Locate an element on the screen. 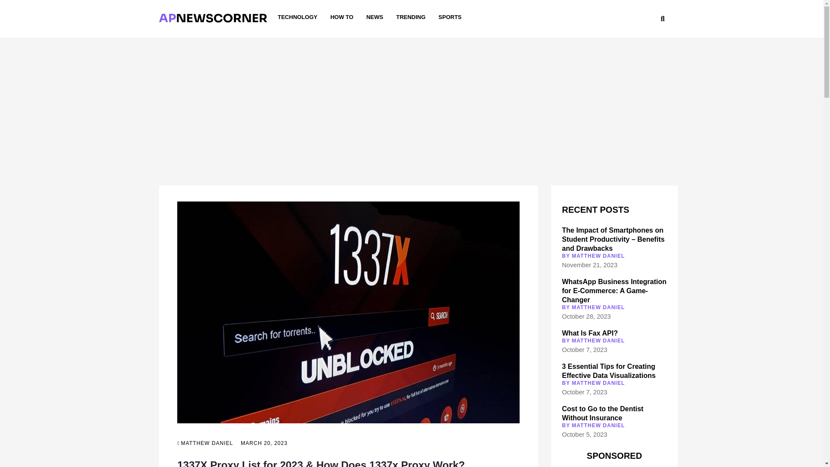 The height and width of the screenshot is (467, 830). TECHNOLOGY is located at coordinates (297, 17).